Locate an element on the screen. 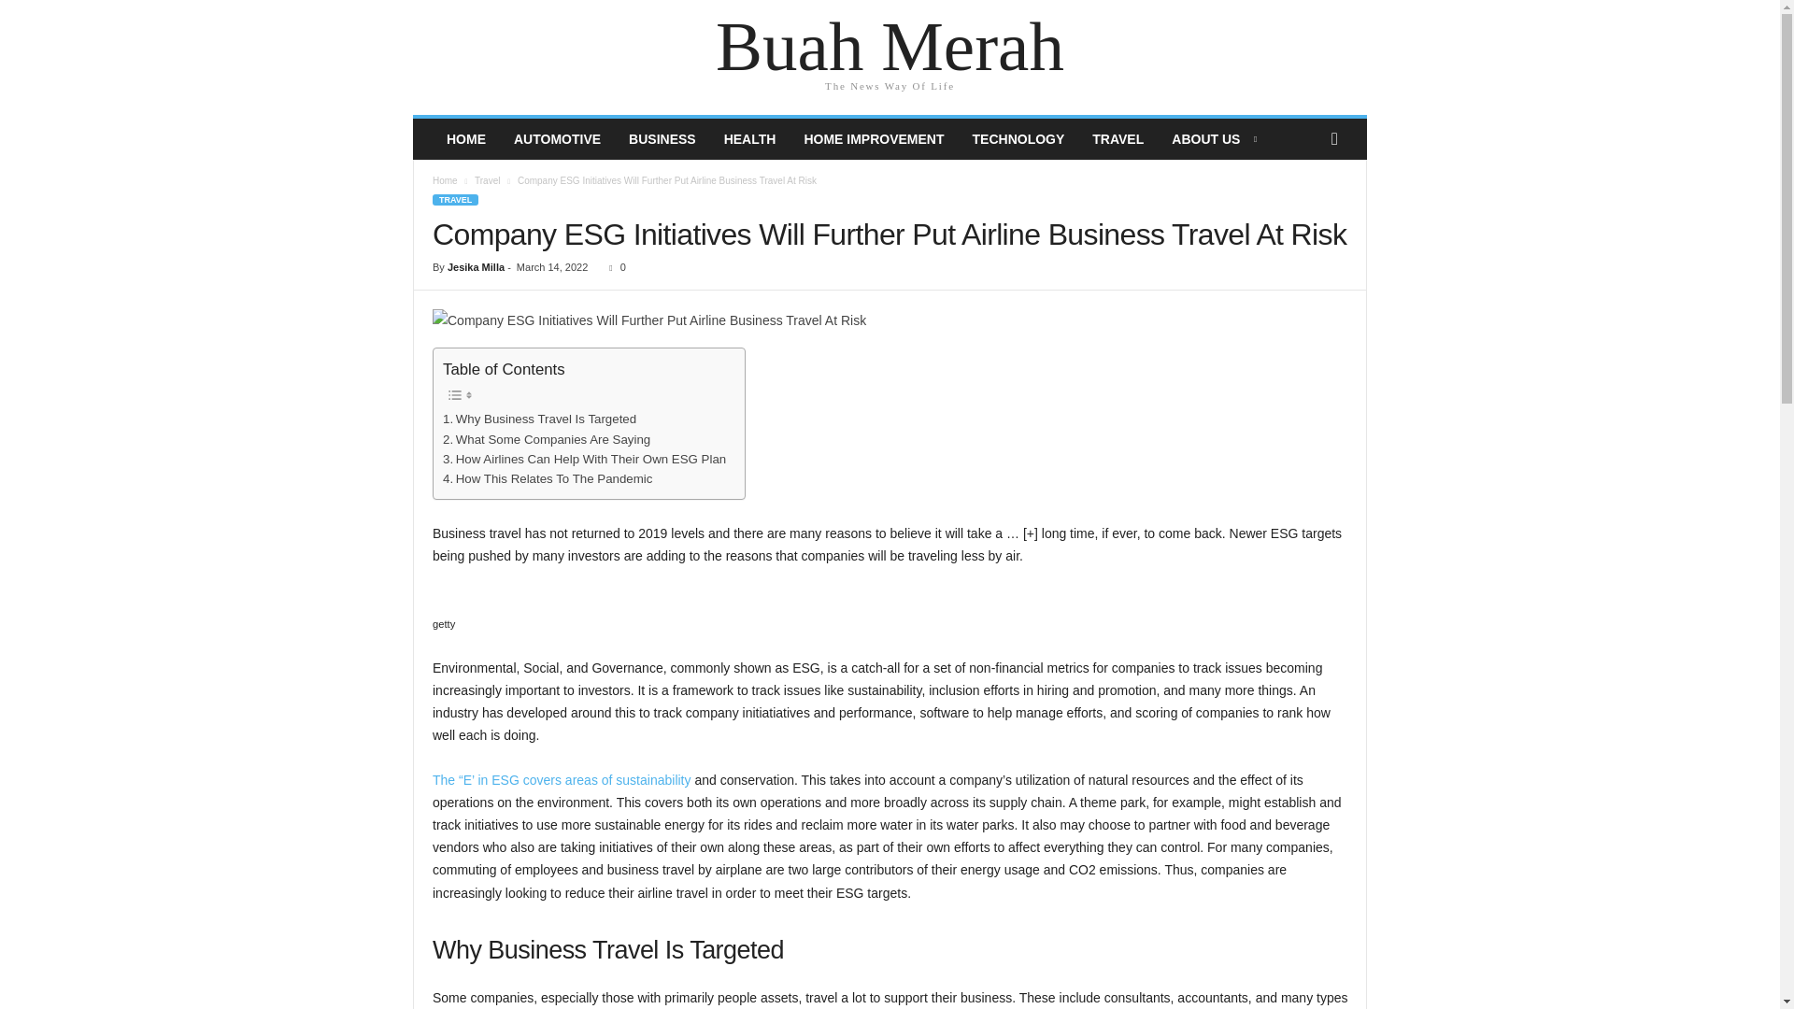  How This Relates To The Pandemic is located at coordinates (548, 478).